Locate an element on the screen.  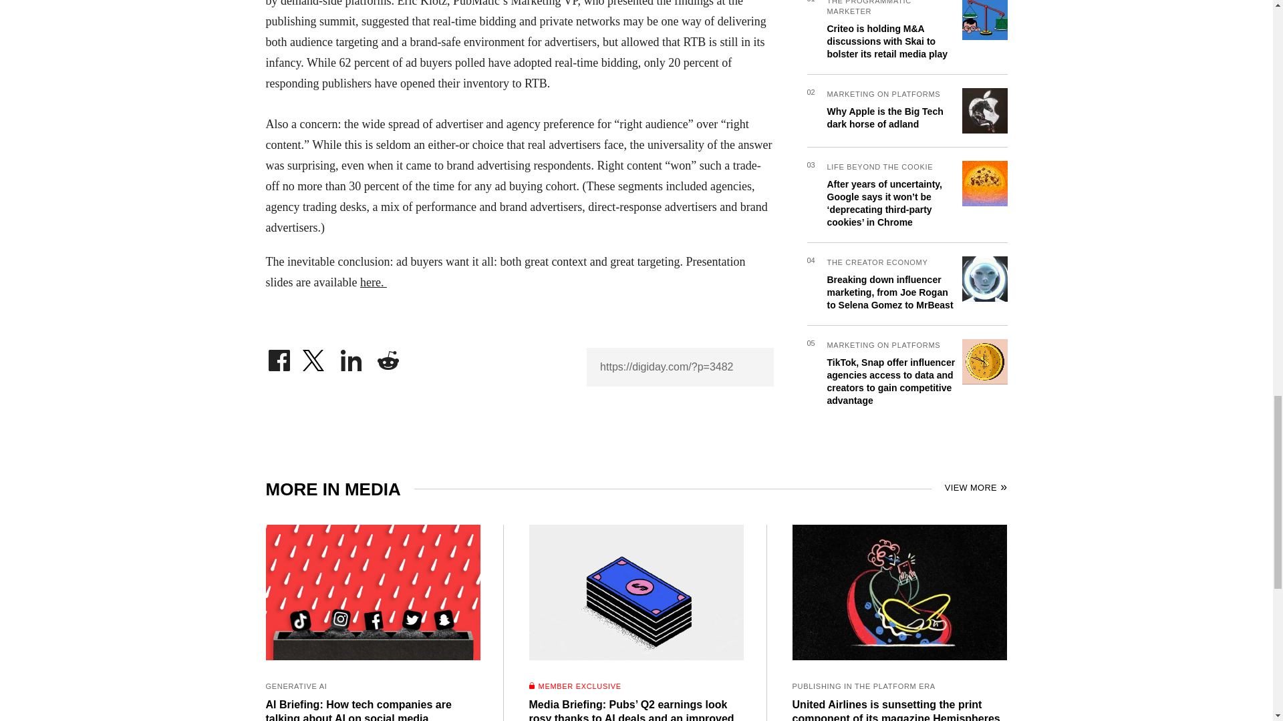
Share on LinkedIn is located at coordinates (351, 356).